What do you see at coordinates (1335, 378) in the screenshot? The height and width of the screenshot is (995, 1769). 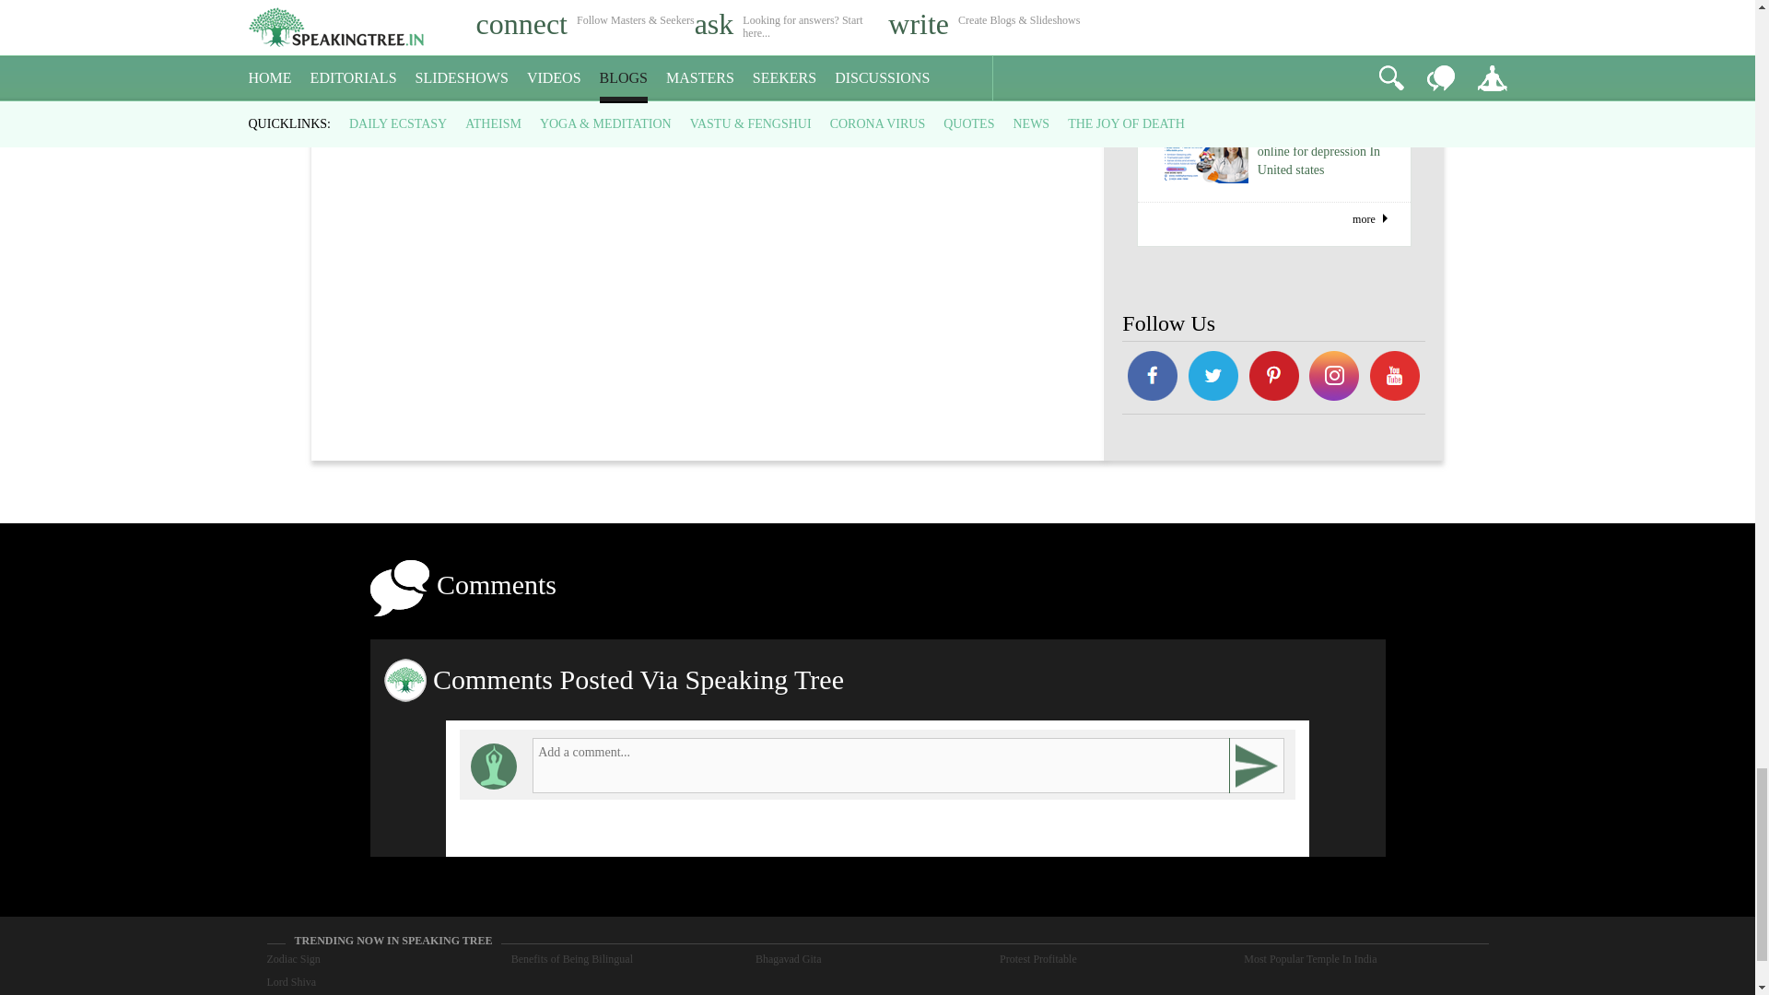 I see `Speaking Tree FaceBook` at bounding box center [1335, 378].